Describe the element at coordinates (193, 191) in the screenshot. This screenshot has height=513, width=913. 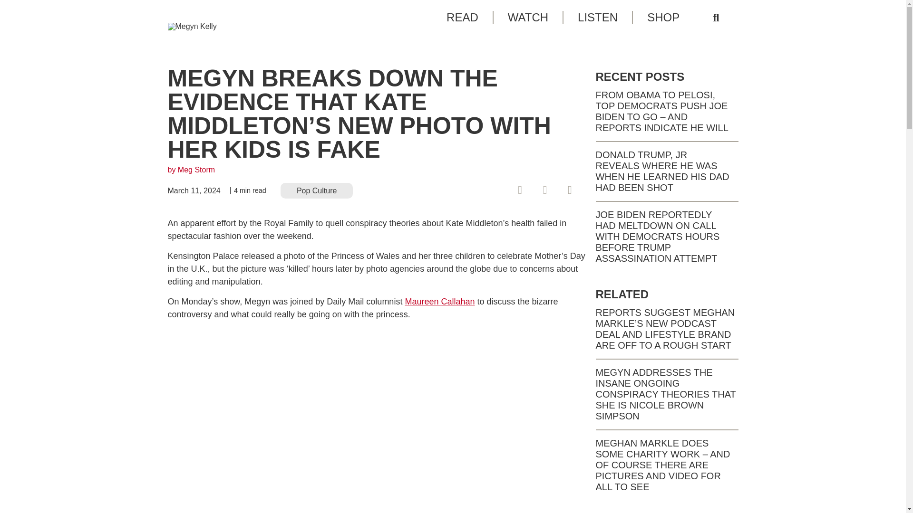
I see `March 11, 2024` at that location.